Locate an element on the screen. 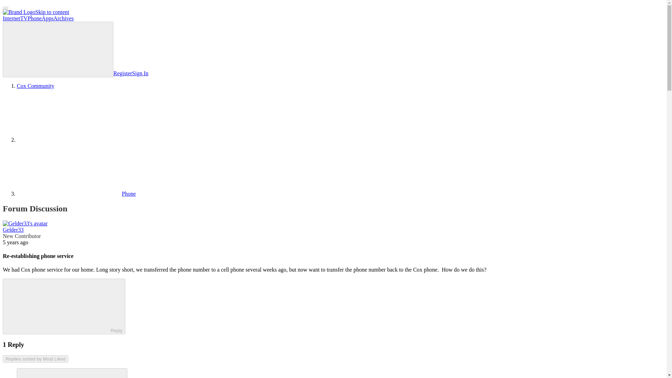  Phone is located at coordinates (76, 194).